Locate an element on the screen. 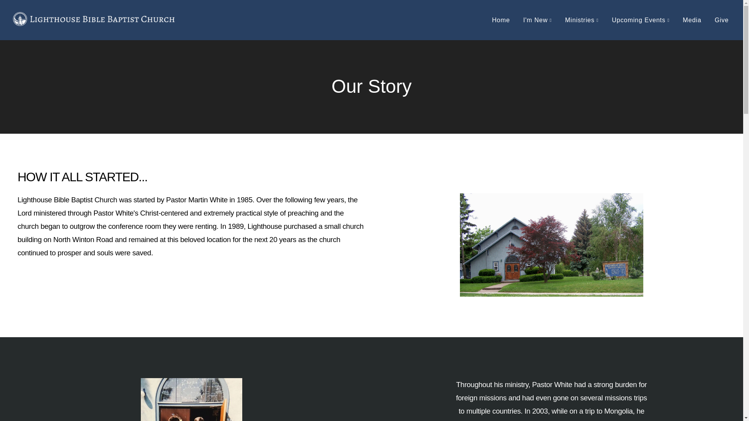 This screenshot has height=421, width=749. Home is located at coordinates (501, 20).